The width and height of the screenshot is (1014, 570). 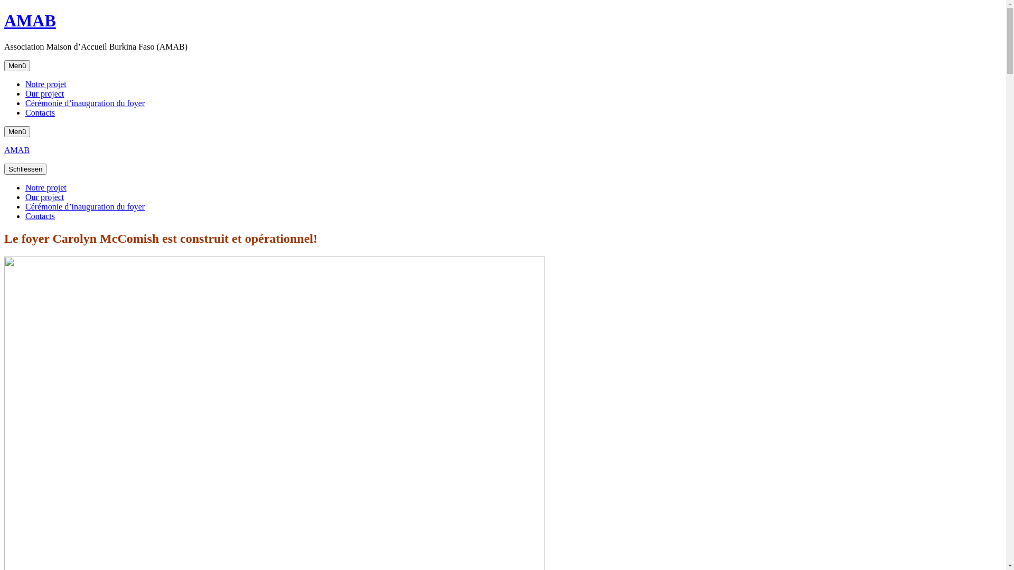 What do you see at coordinates (25, 169) in the screenshot?
I see `Schliessen` at bounding box center [25, 169].